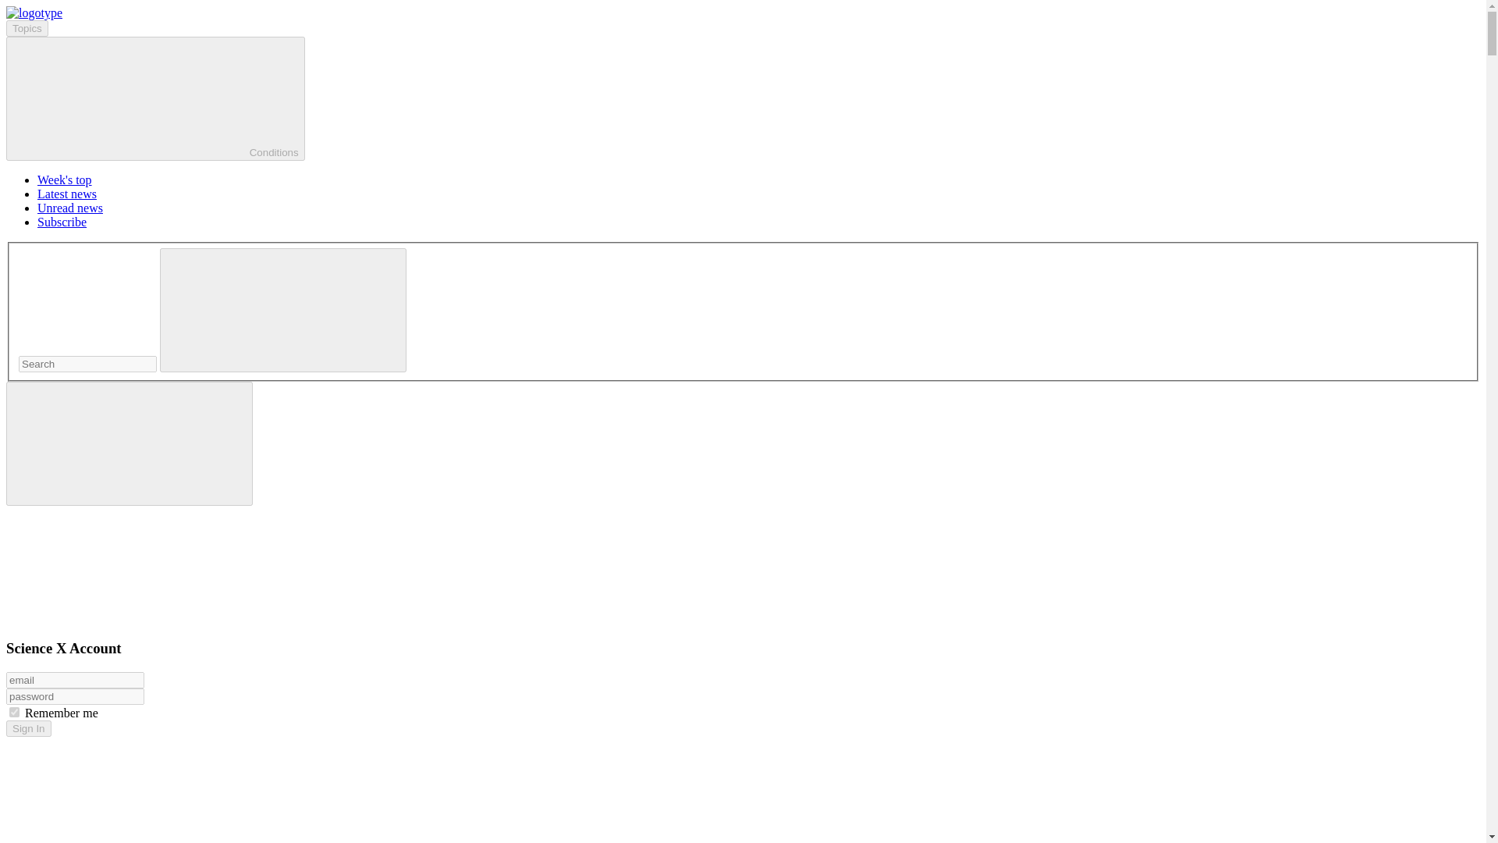 Image resolution: width=1498 pixels, height=843 pixels. I want to click on on, so click(14, 712).